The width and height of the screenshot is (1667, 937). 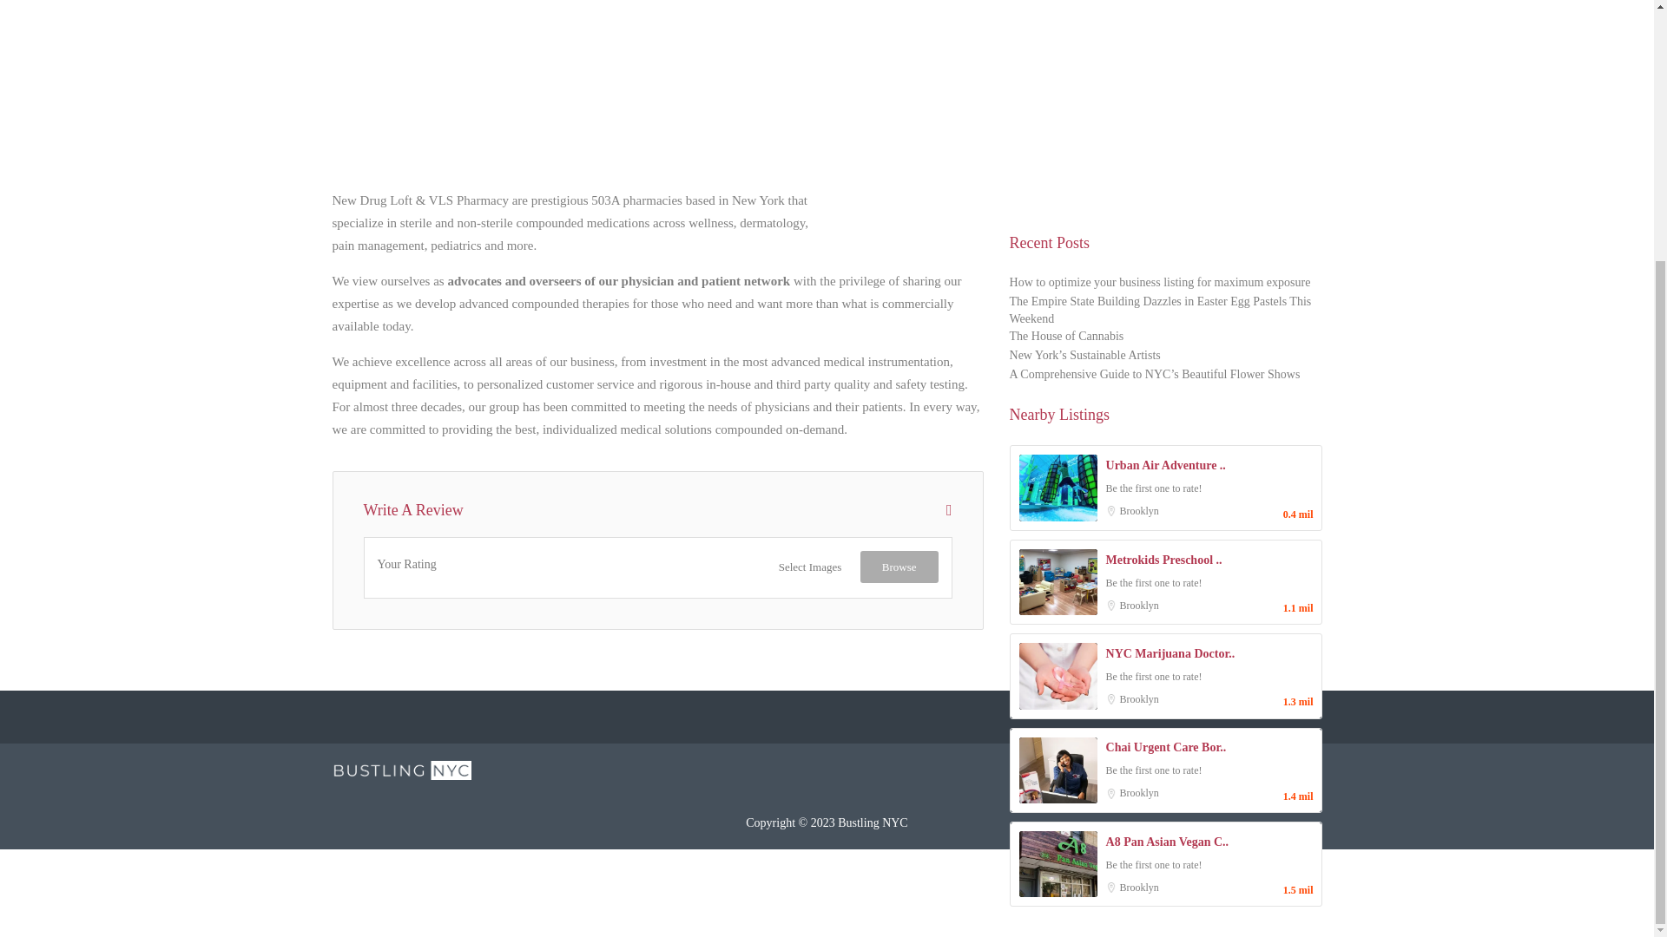 What do you see at coordinates (669, 298) in the screenshot?
I see `Claim your business now!` at bounding box center [669, 298].